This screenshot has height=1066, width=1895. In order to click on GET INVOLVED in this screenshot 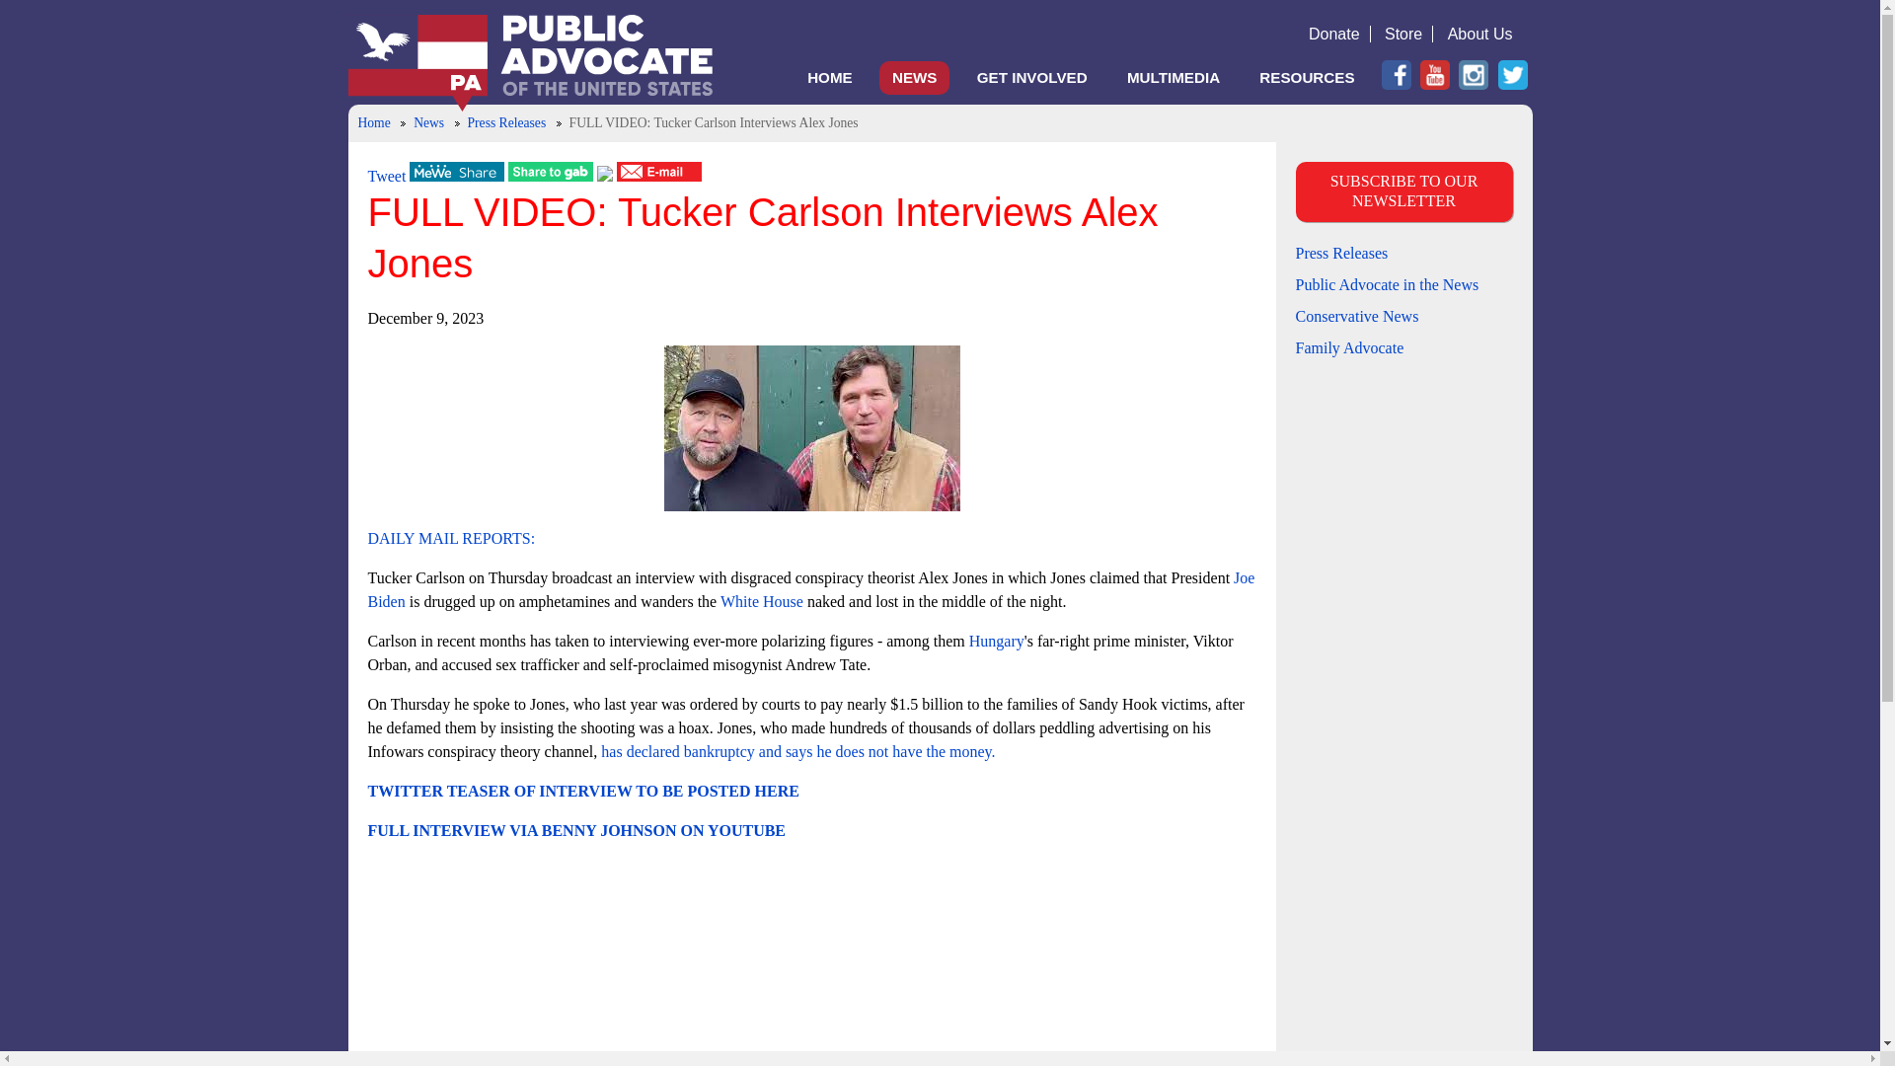, I will do `click(1032, 77)`.